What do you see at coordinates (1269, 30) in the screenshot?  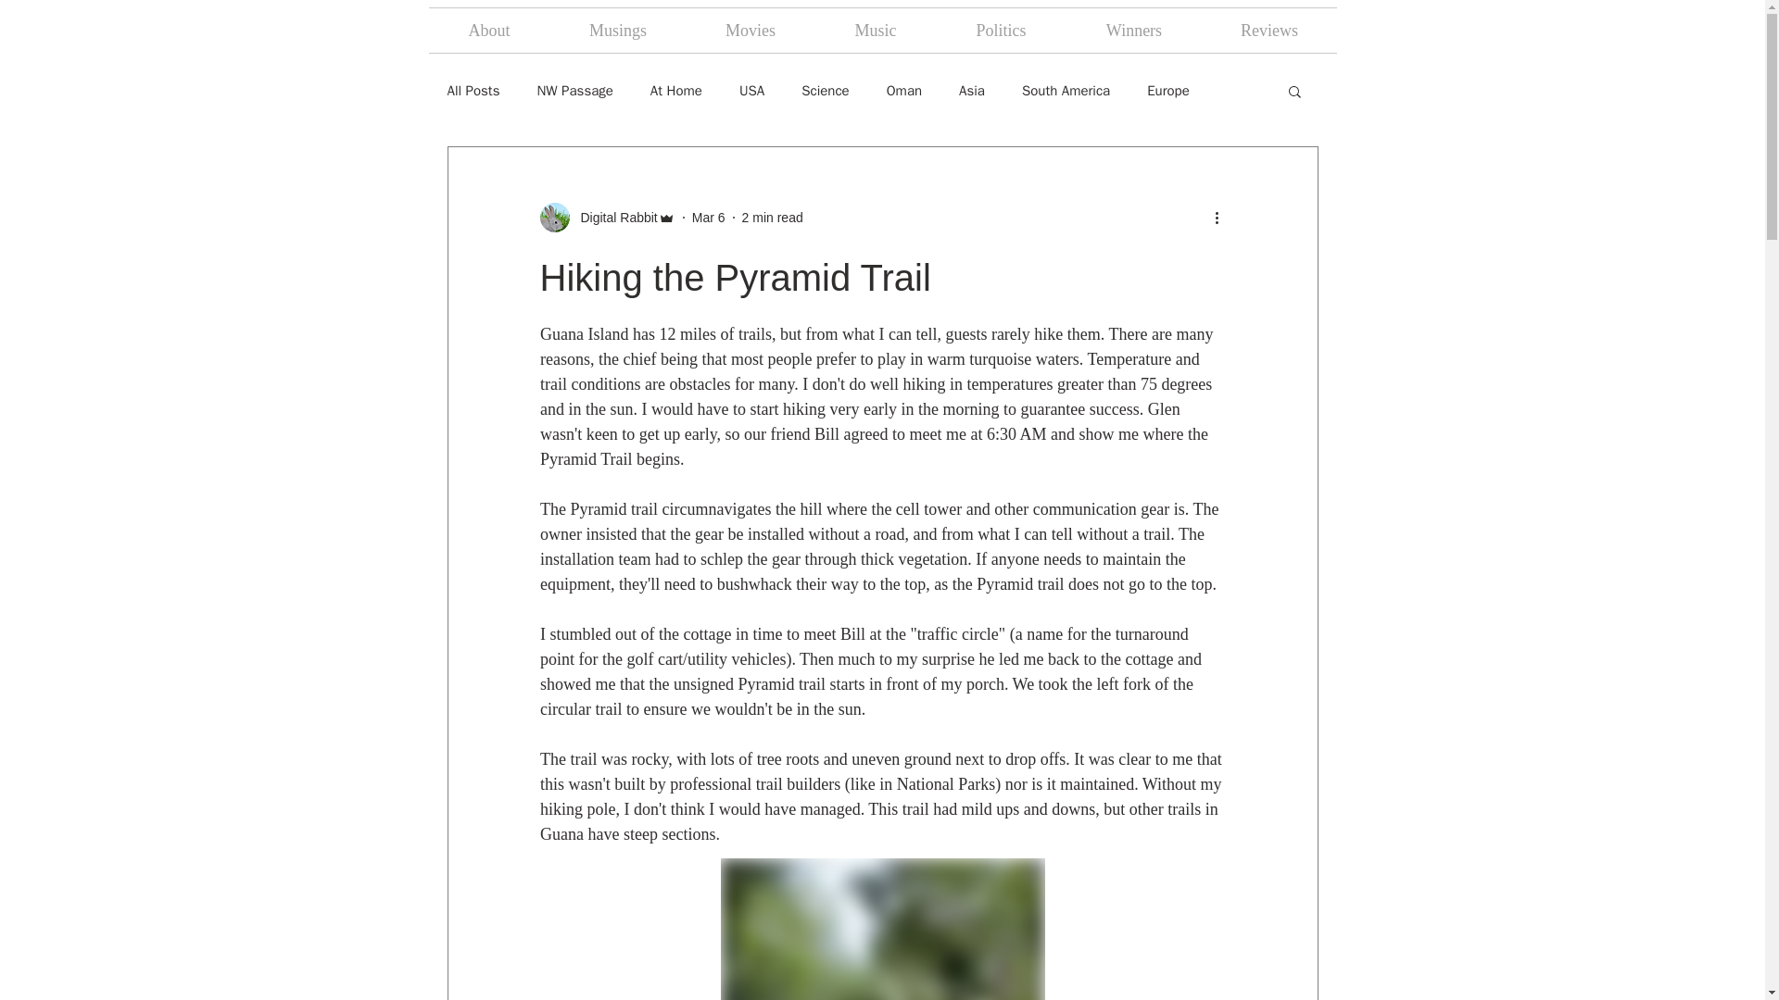 I see `Reviews` at bounding box center [1269, 30].